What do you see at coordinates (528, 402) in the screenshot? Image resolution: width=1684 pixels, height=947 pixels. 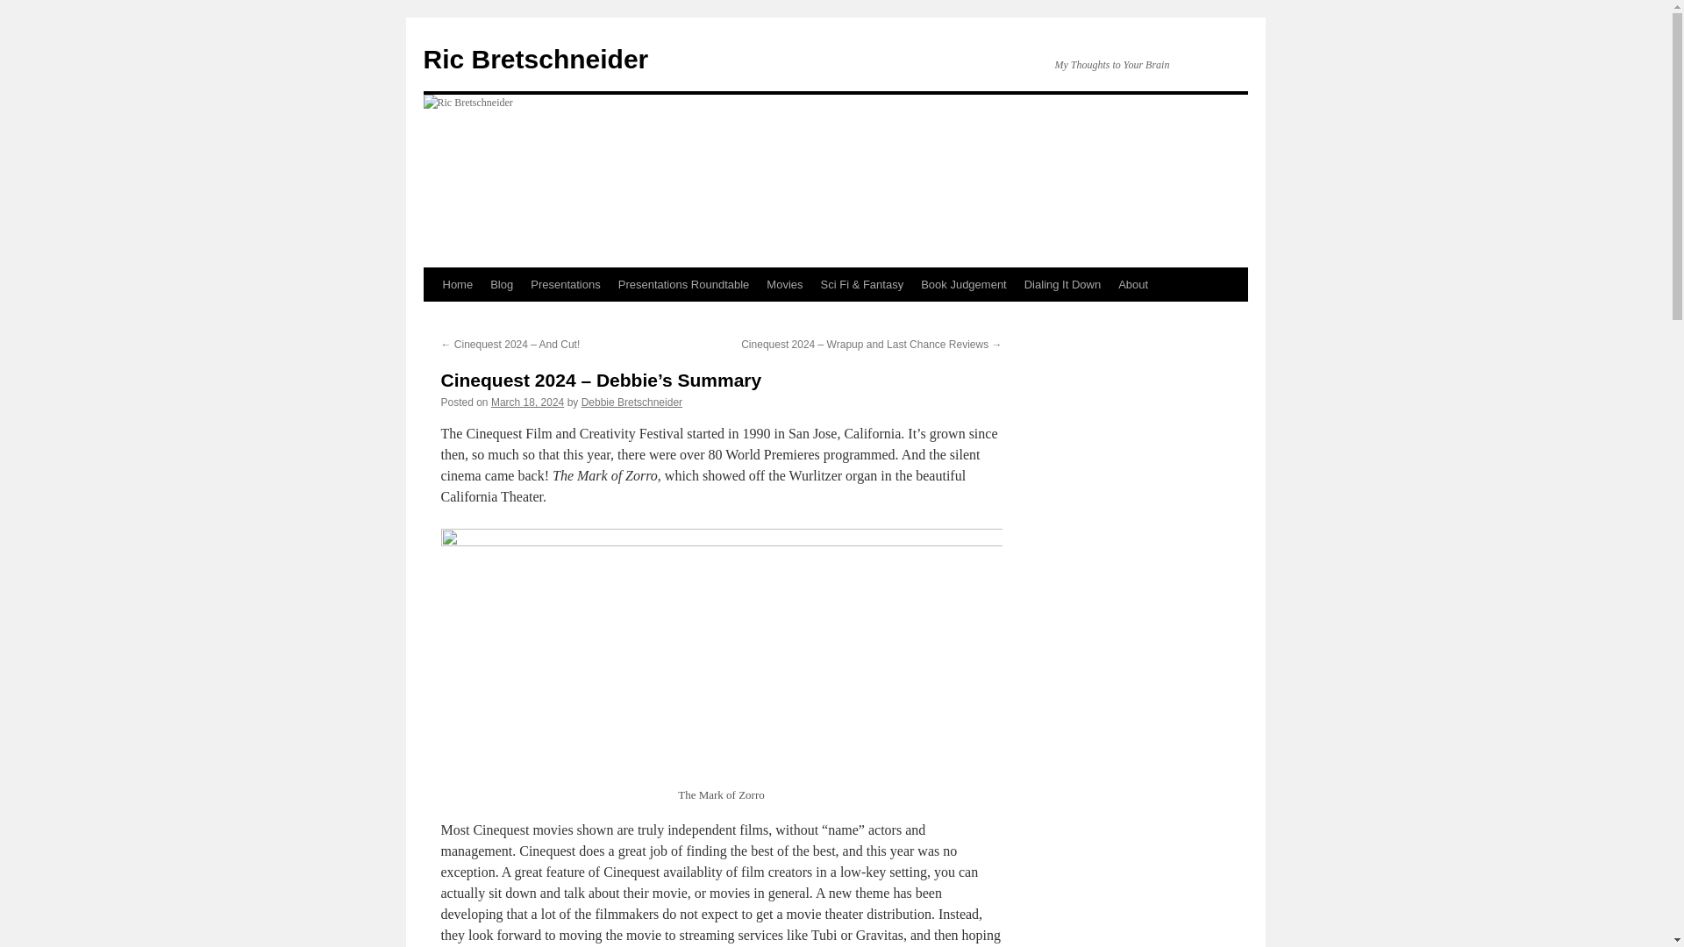 I see `March 18, 2024` at bounding box center [528, 402].